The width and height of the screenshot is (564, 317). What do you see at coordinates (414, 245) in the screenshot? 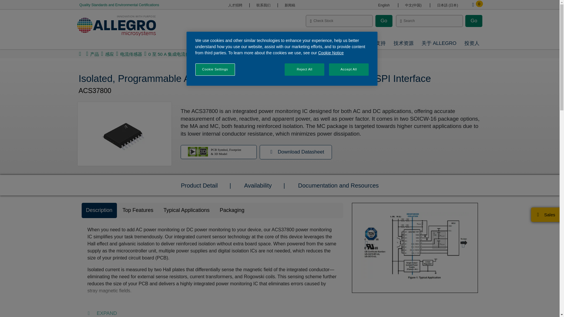
I see `ACS37800 Typical Application` at bounding box center [414, 245].